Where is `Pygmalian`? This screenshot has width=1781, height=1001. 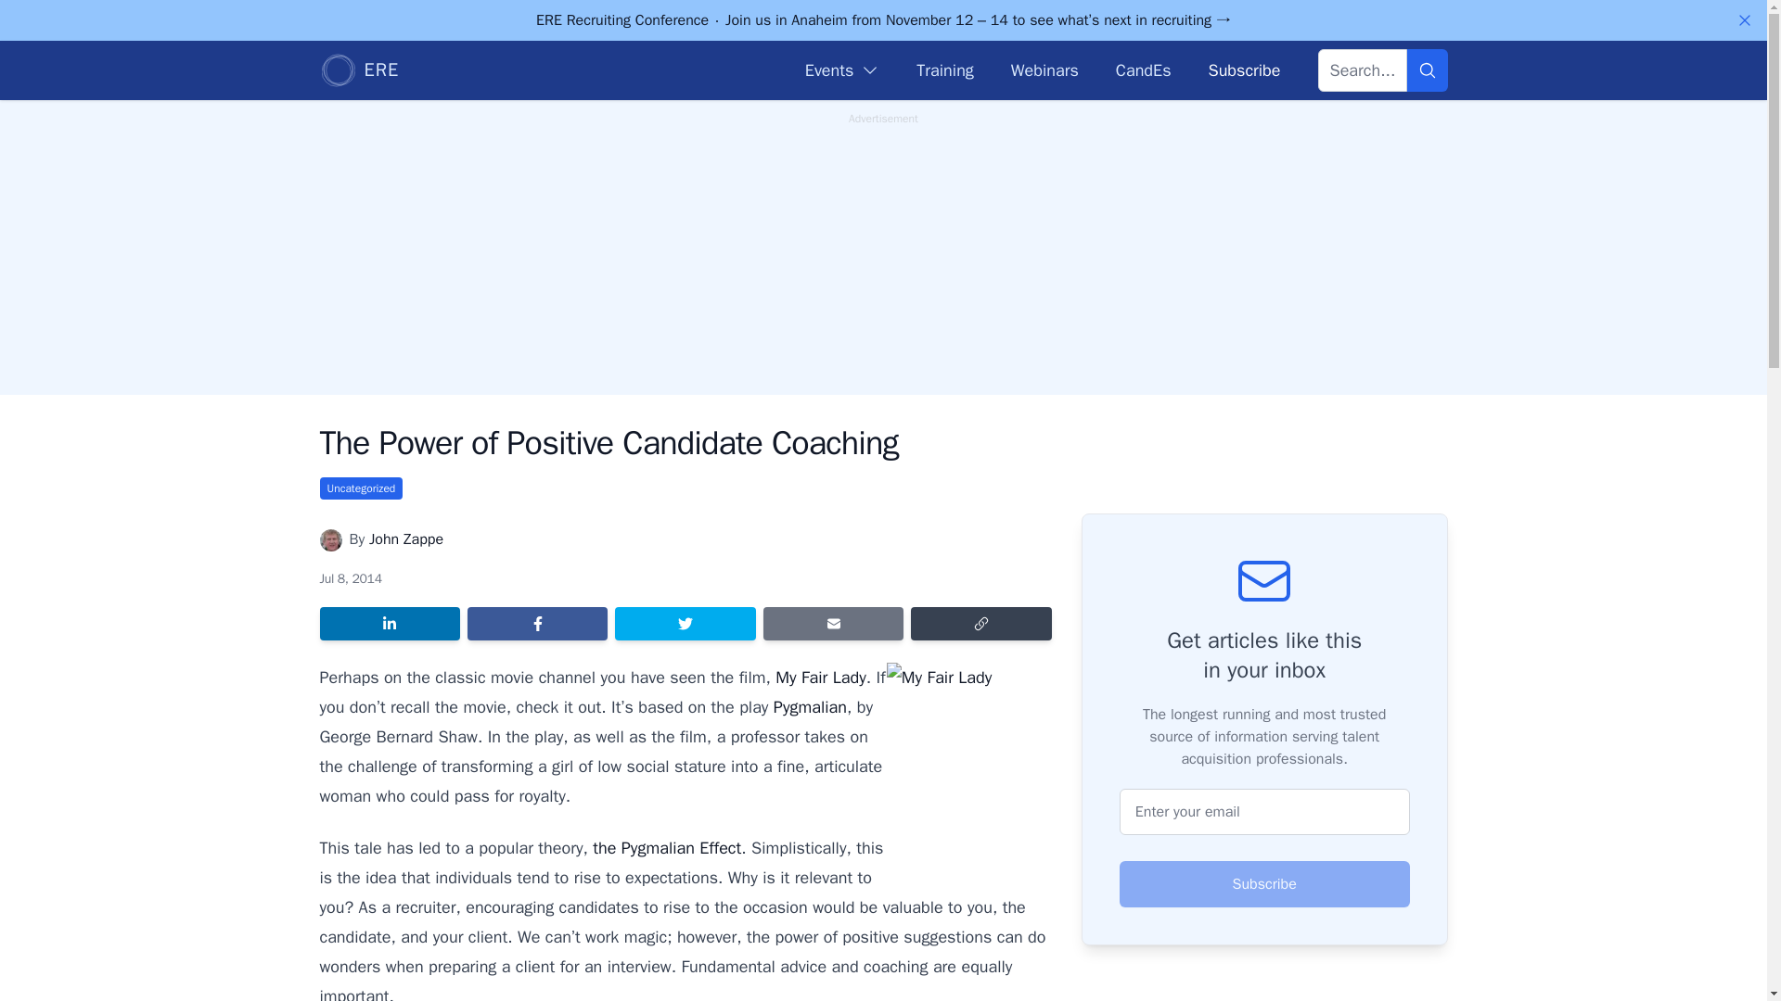
Pygmalian is located at coordinates (810, 706).